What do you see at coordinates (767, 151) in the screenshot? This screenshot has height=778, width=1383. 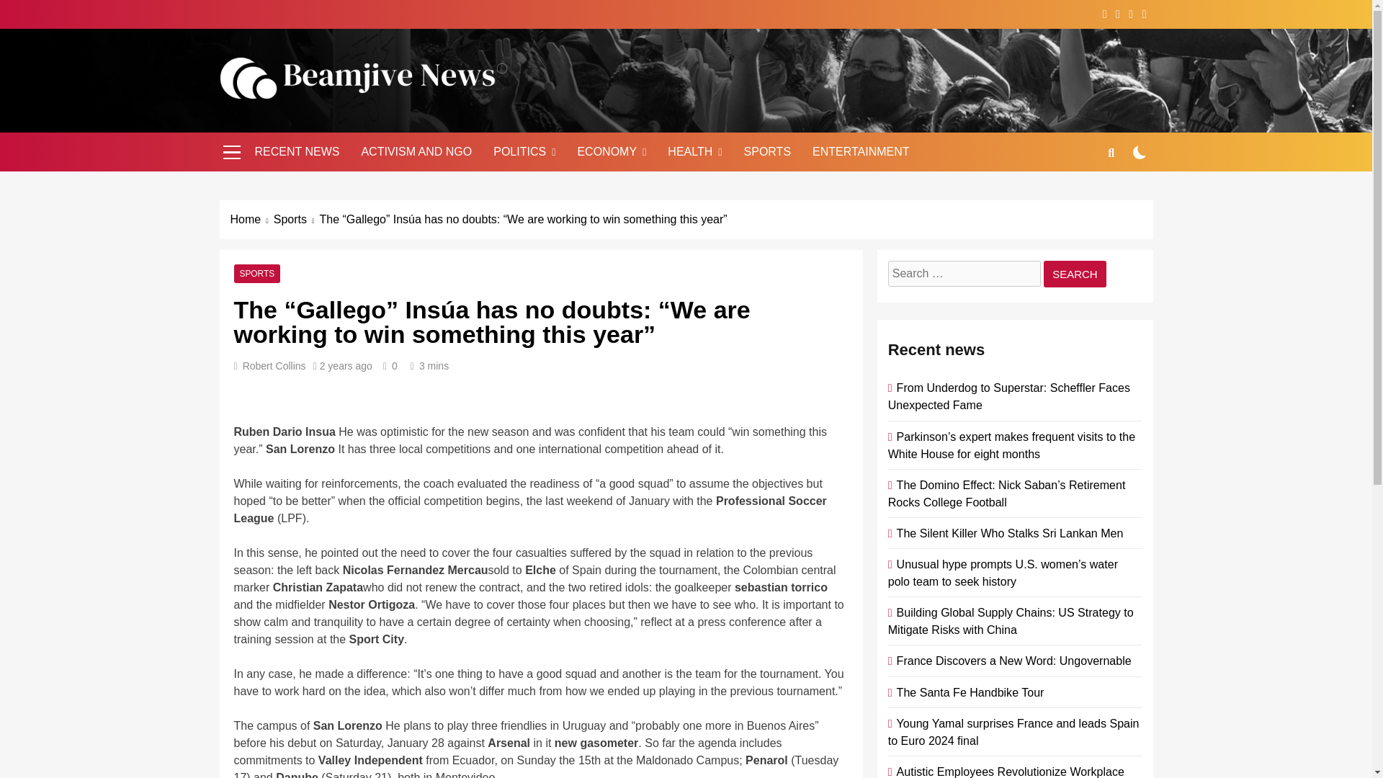 I see `SPORTS` at bounding box center [767, 151].